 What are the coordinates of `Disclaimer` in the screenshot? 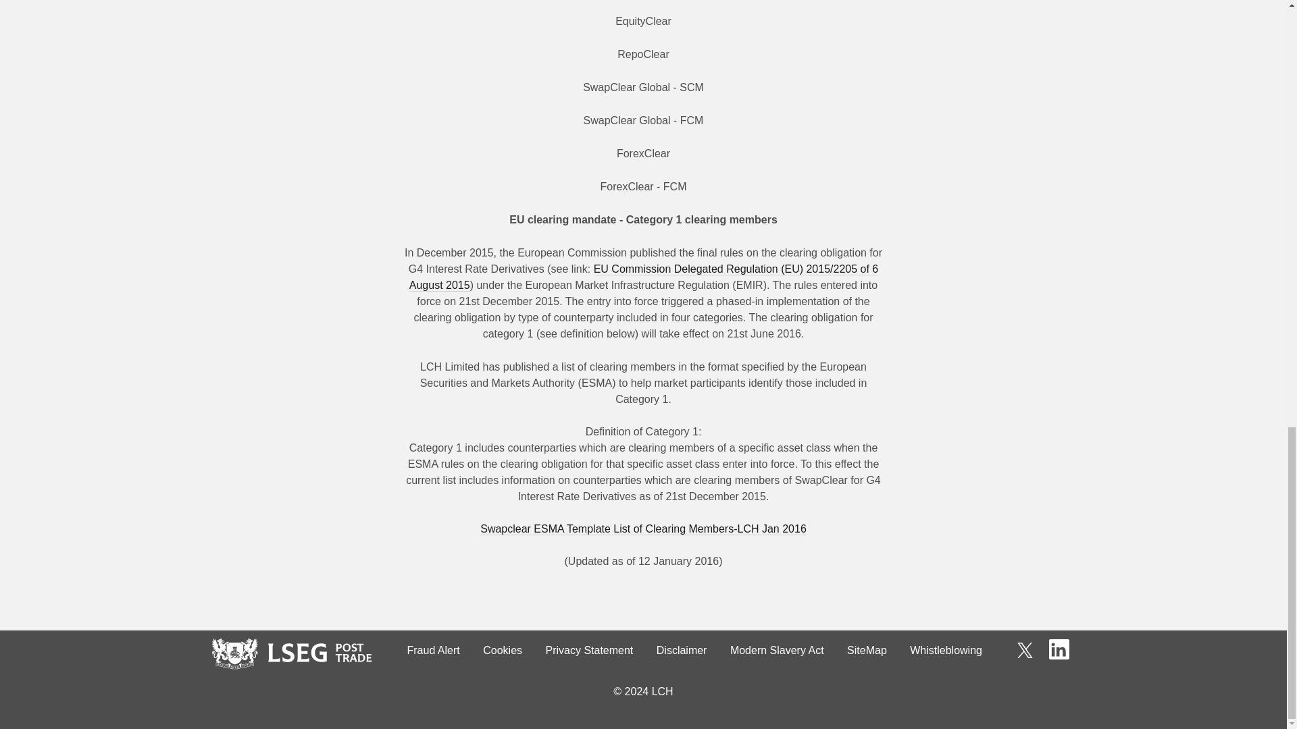 It's located at (681, 651).